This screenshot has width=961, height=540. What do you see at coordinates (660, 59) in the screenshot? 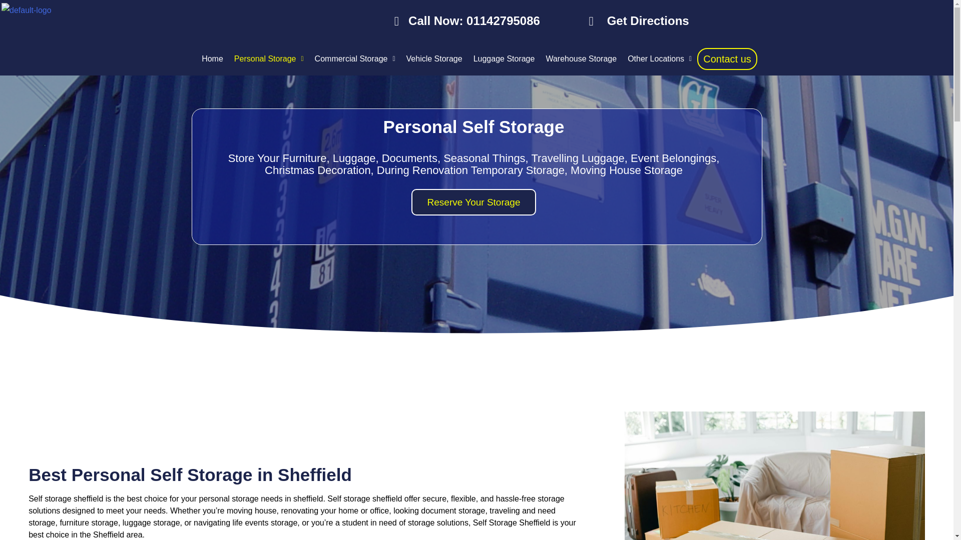
I see `Other Locations` at bounding box center [660, 59].